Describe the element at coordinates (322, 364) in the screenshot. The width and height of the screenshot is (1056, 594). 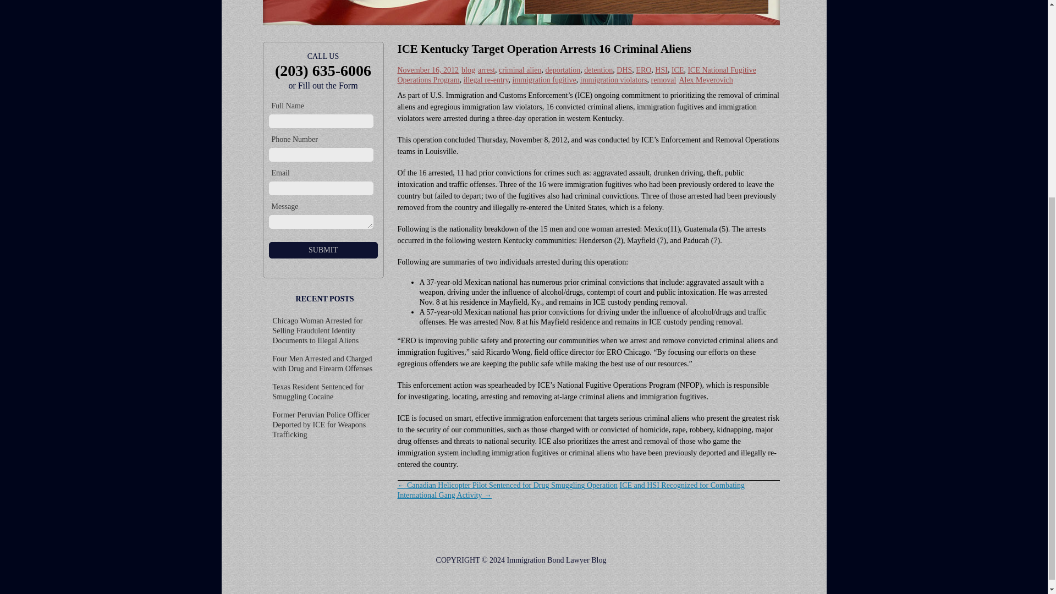
I see `Four Men Arrested and Charged with Drug and Firearm Offenses` at that location.